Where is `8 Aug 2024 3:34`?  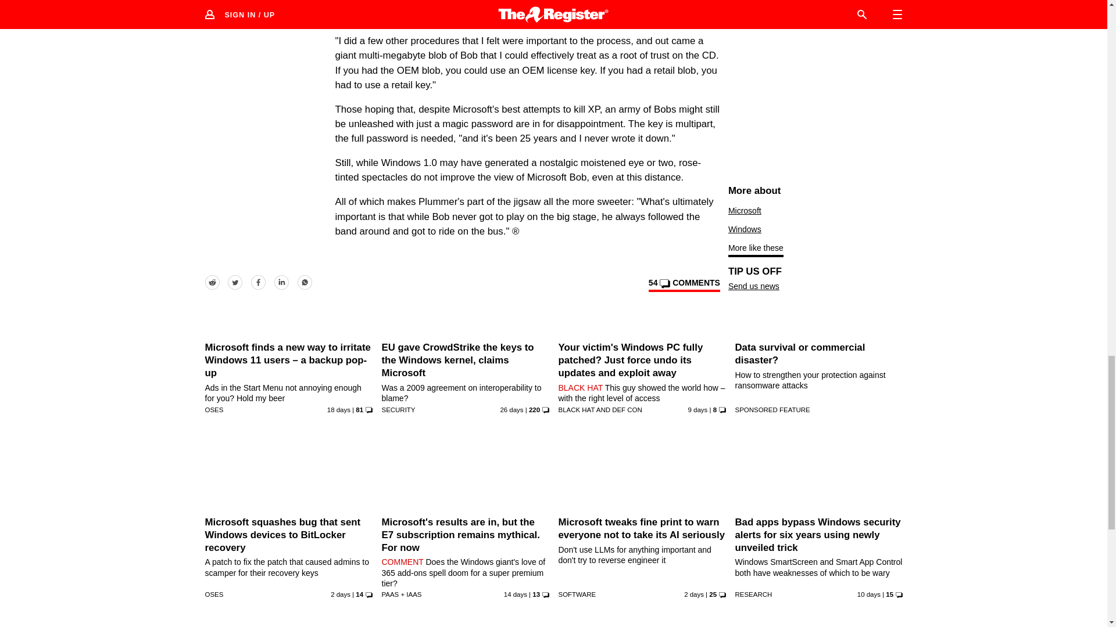 8 Aug 2024 3:34 is located at coordinates (697, 409).